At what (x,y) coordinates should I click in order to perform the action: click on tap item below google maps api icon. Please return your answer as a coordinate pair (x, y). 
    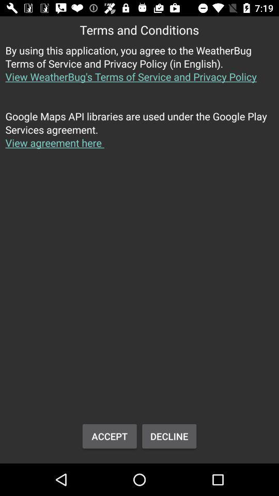
    Looking at the image, I should click on (169, 436).